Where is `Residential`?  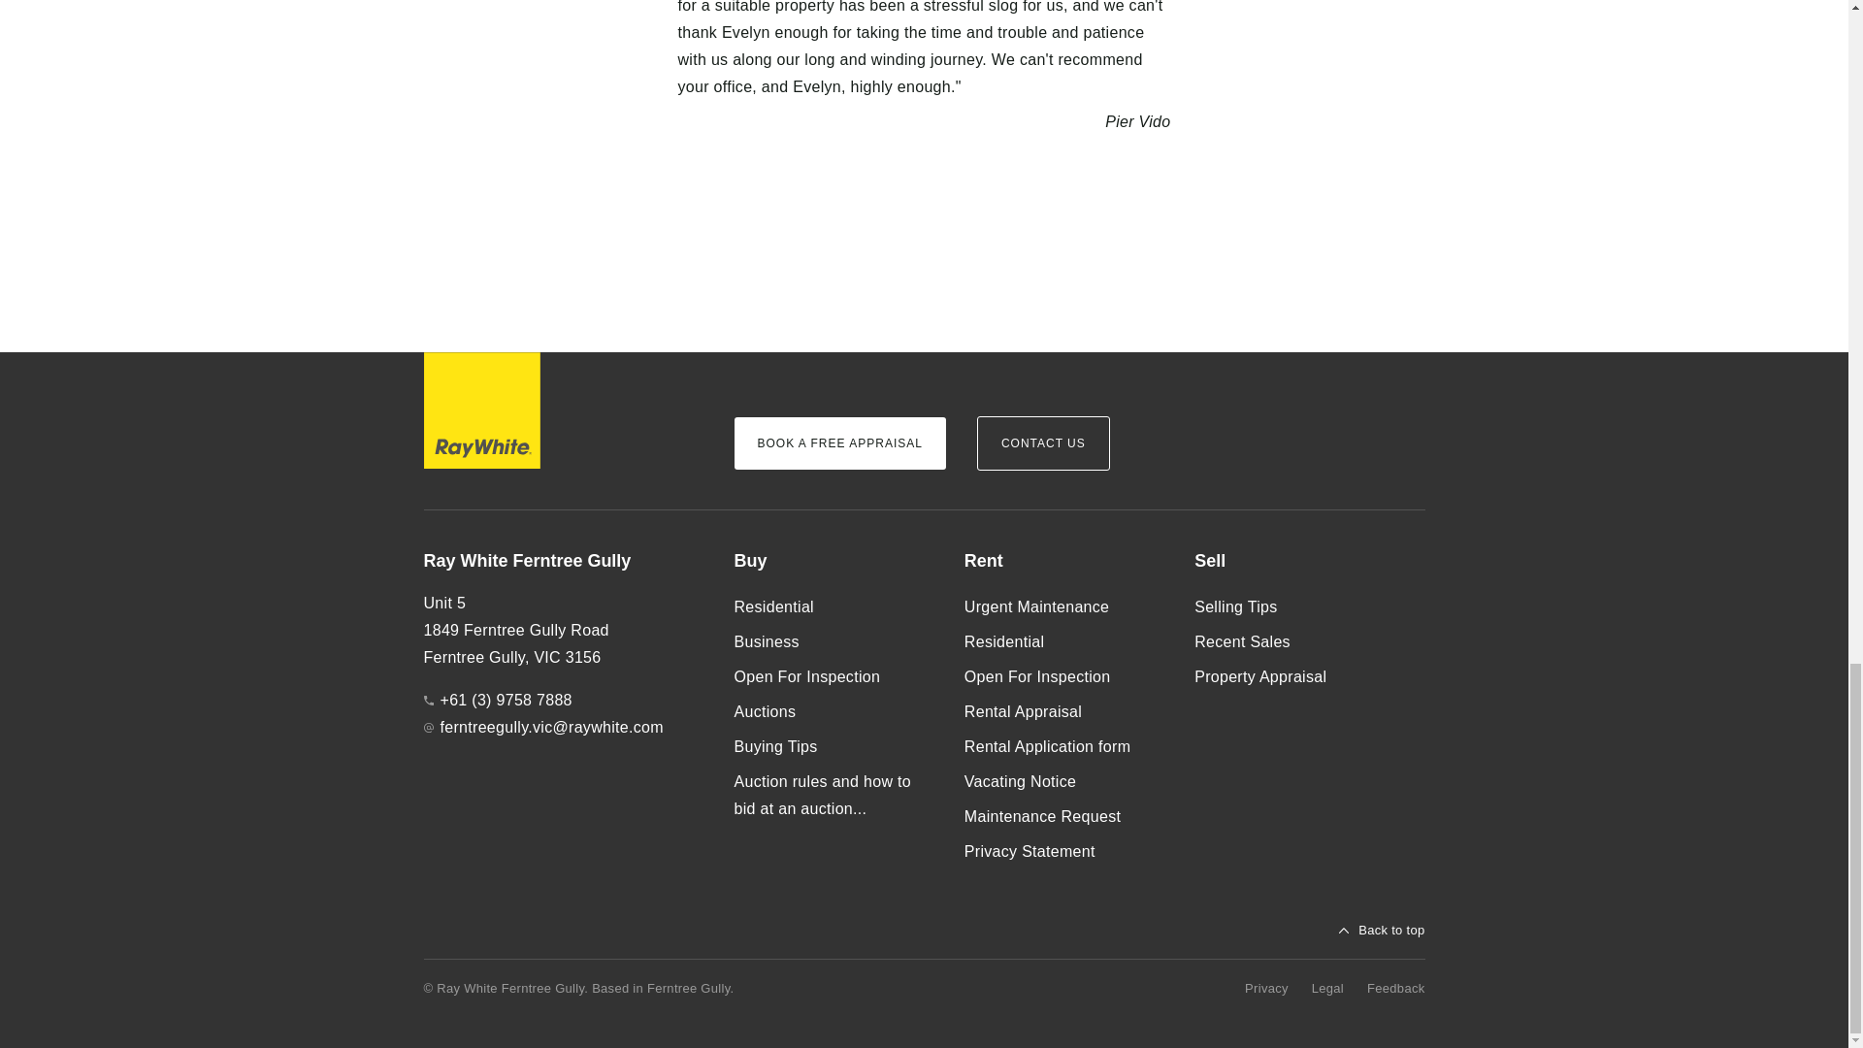
Residential is located at coordinates (833, 607).